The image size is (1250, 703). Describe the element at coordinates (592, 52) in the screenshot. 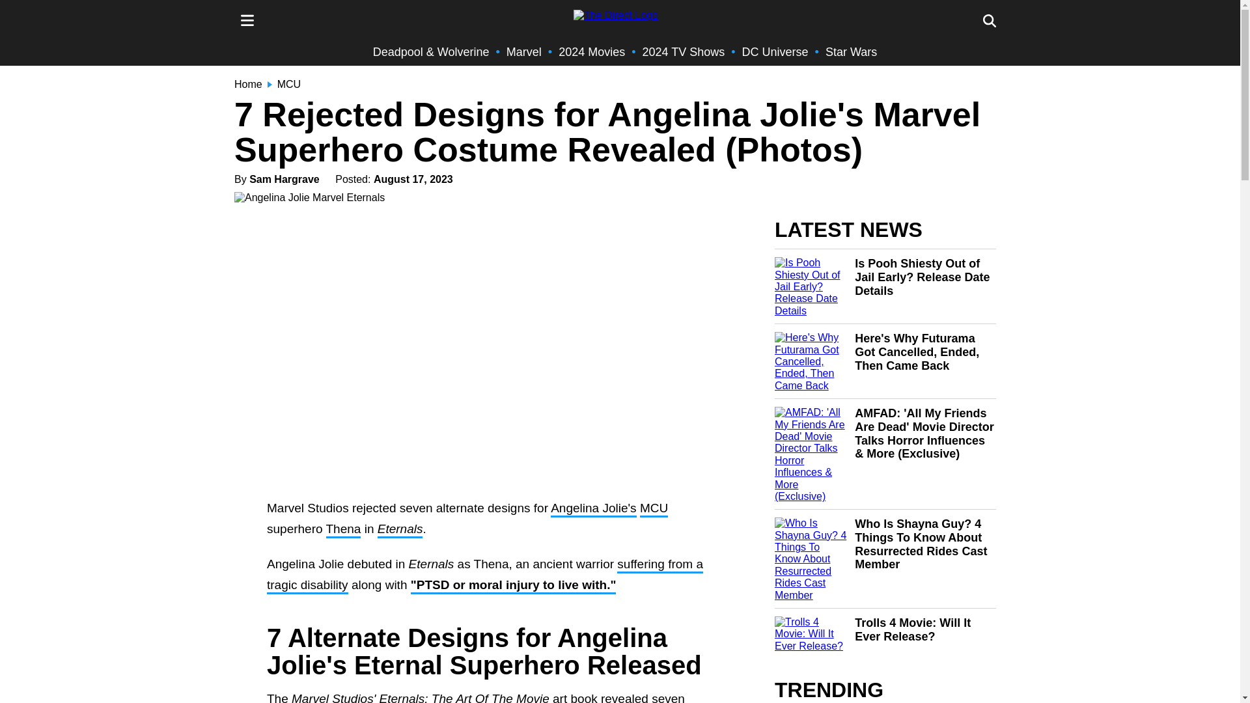

I see `2024 Movies` at that location.